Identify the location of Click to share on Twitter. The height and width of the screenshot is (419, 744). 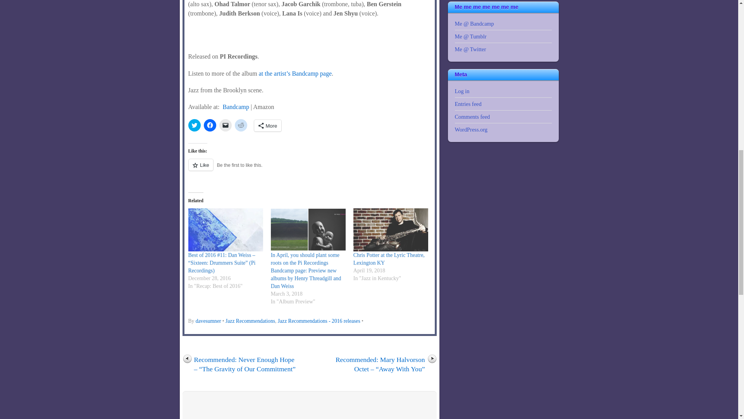
(195, 125).